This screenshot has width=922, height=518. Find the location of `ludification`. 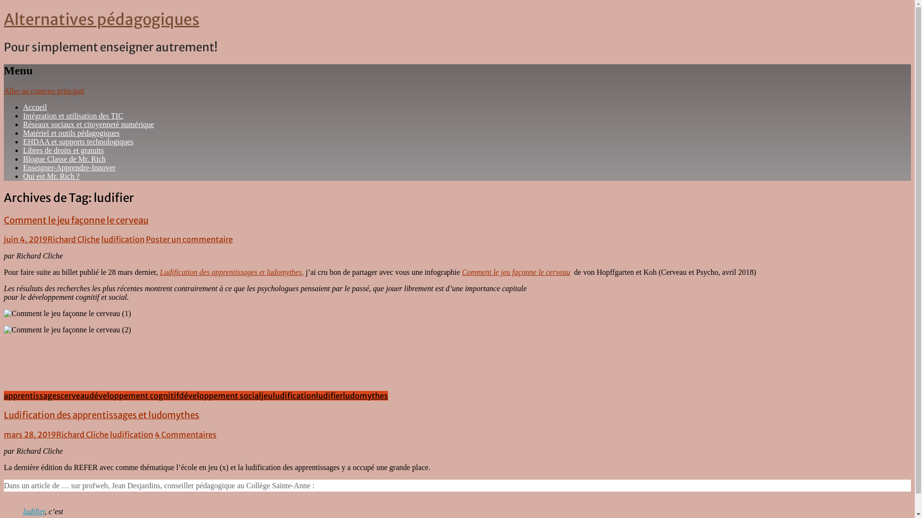

ludification is located at coordinates (123, 239).